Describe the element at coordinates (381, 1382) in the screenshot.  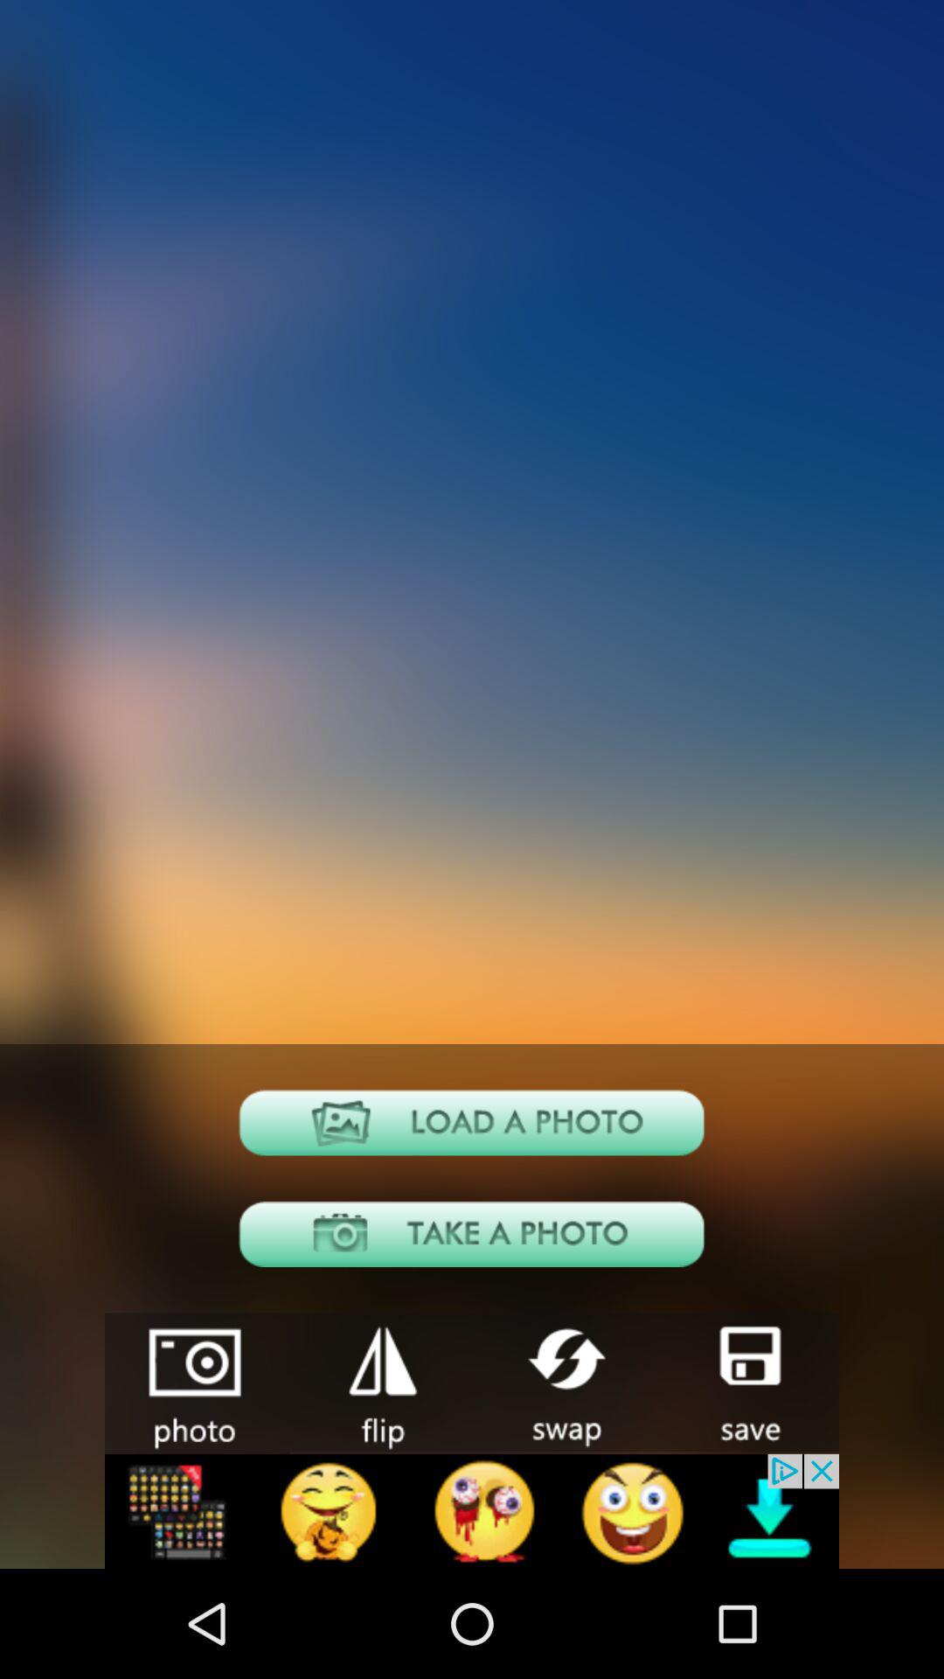
I see `shoping in the app` at that location.